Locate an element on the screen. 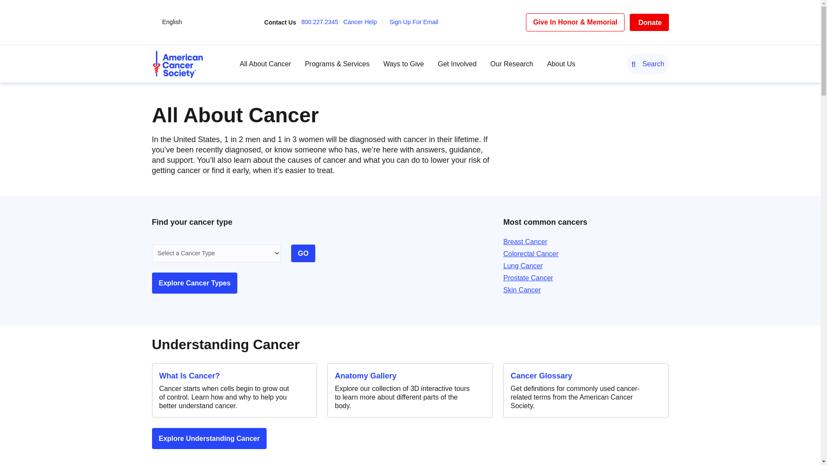 The image size is (827, 465). Skin Cancer is located at coordinates (522, 290).